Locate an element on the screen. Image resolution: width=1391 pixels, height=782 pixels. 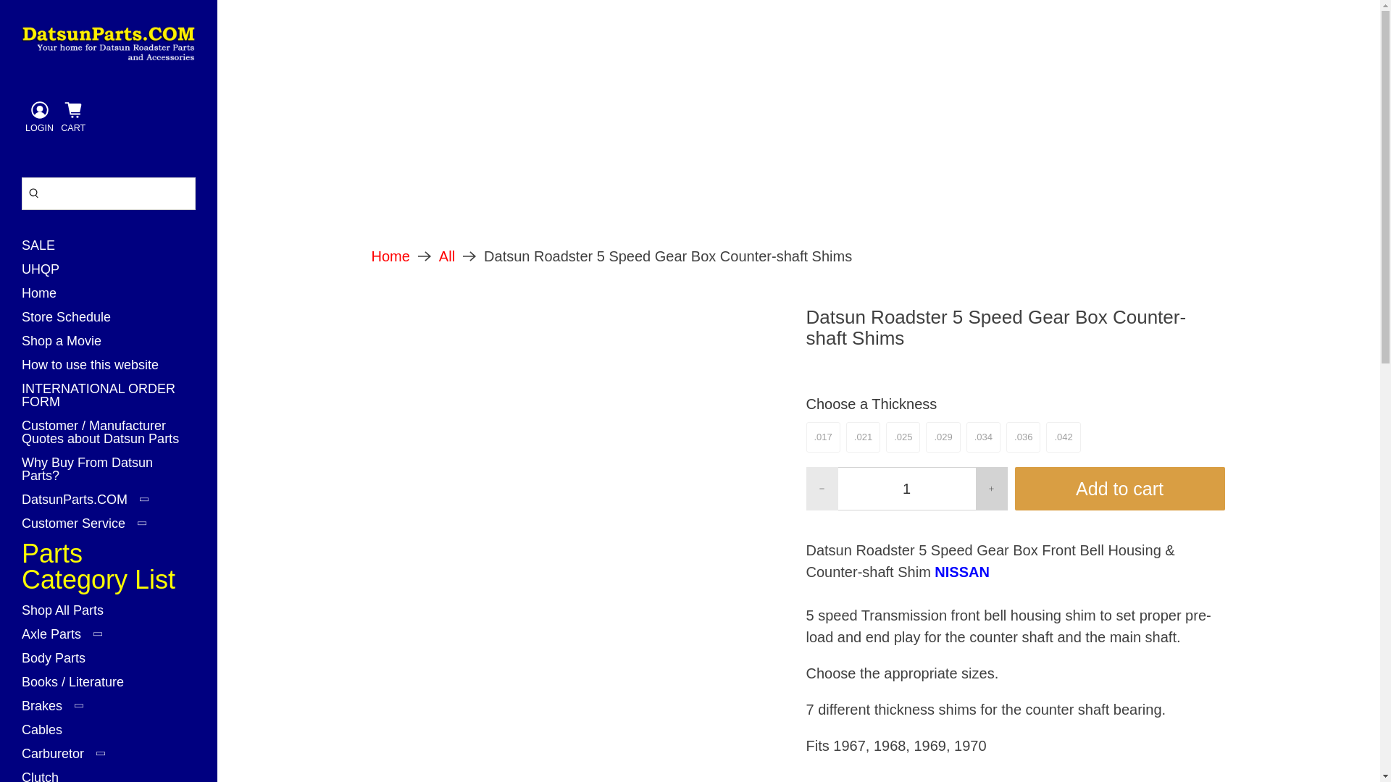
1 is located at coordinates (906, 488).